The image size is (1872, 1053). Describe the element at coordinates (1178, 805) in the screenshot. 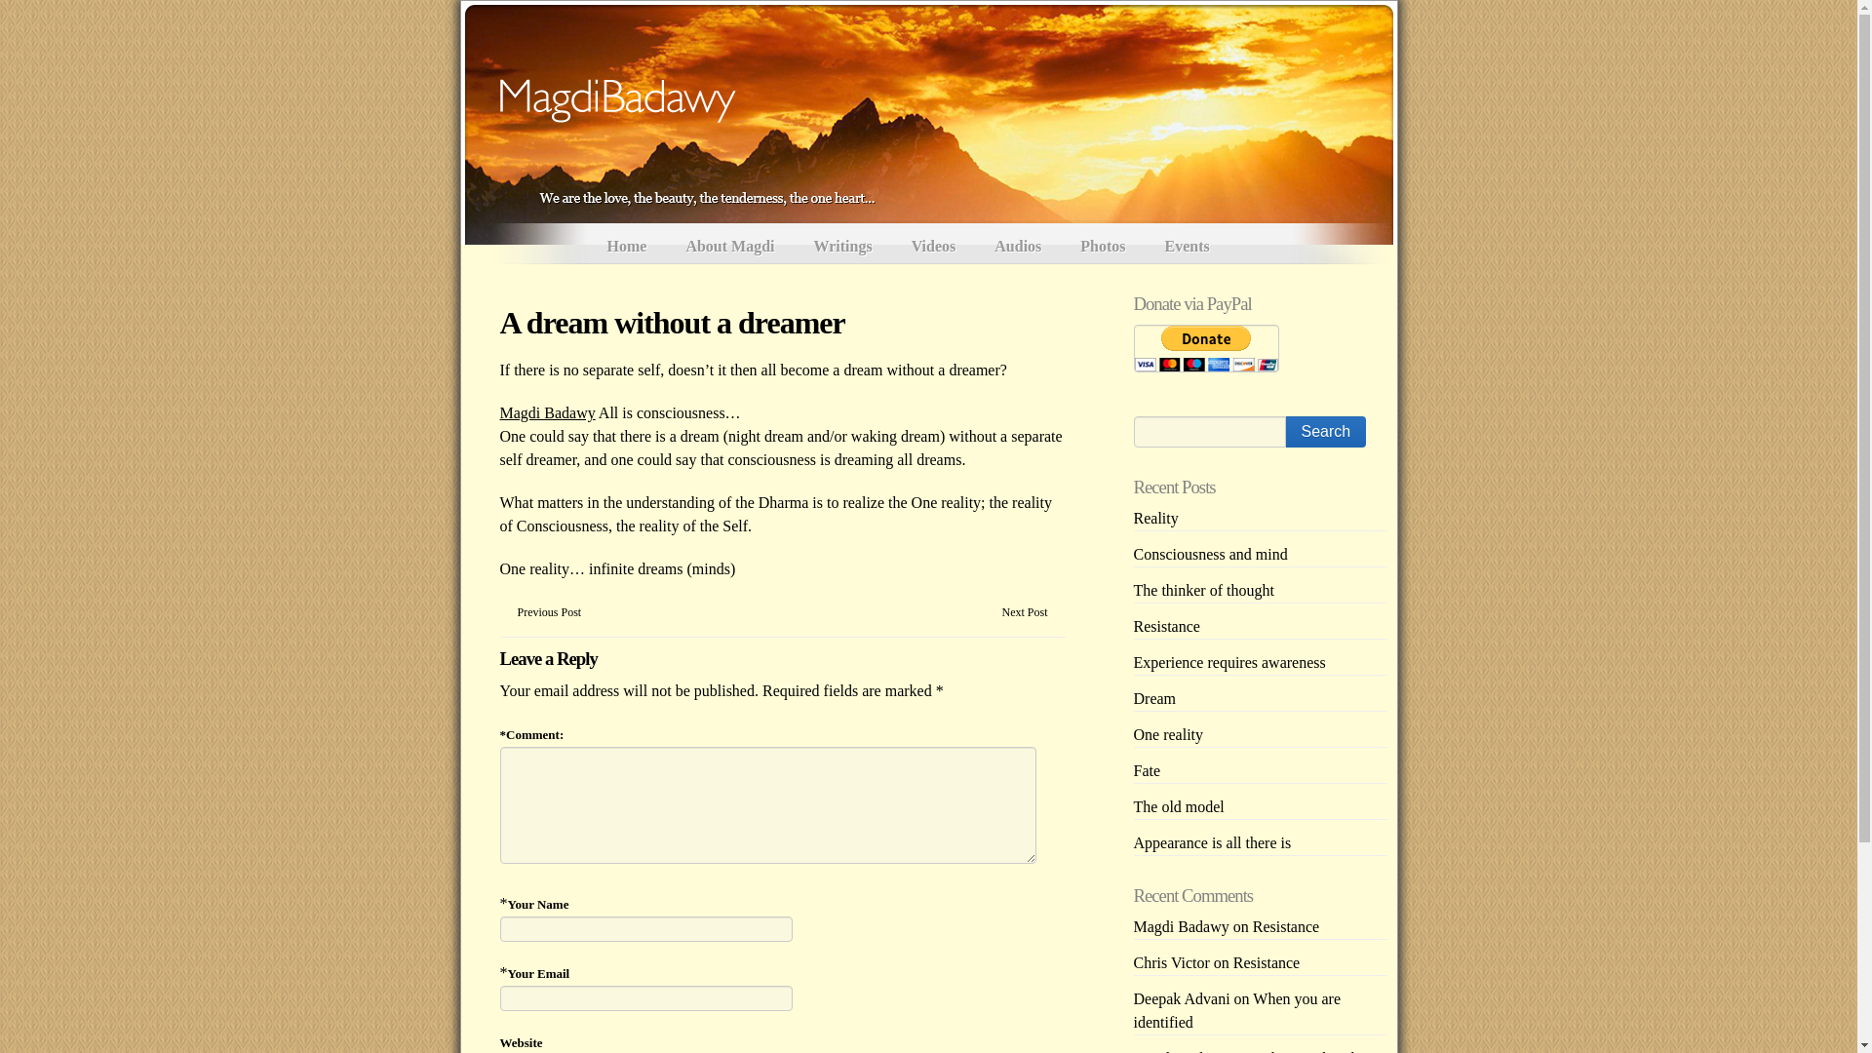

I see `The old model` at that location.